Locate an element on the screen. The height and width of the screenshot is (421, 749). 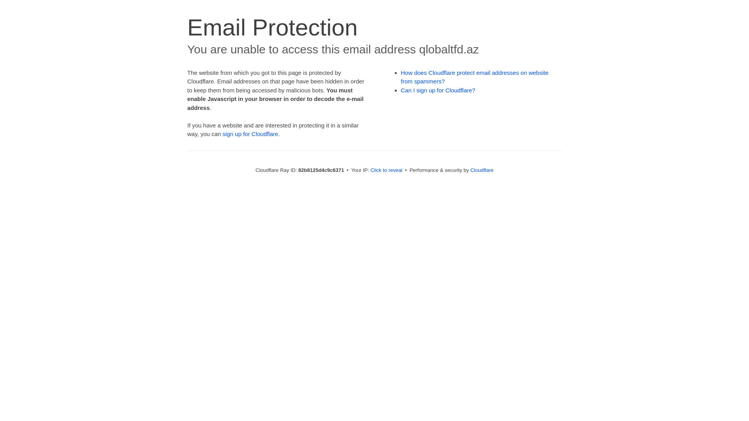
Can I sign up for Cloudflare? is located at coordinates (438, 90).